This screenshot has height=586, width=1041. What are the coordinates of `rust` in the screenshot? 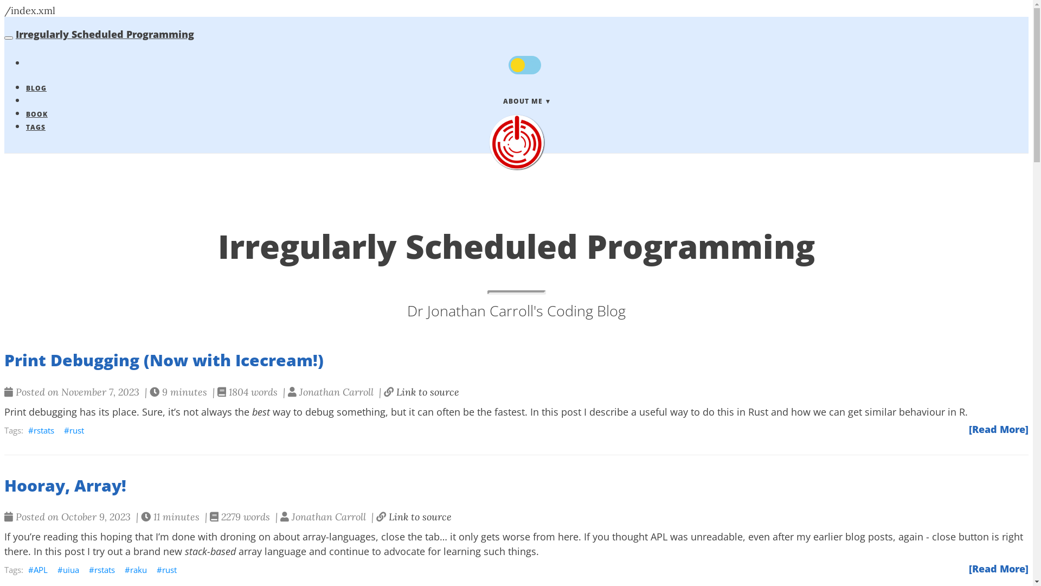 It's located at (74, 430).